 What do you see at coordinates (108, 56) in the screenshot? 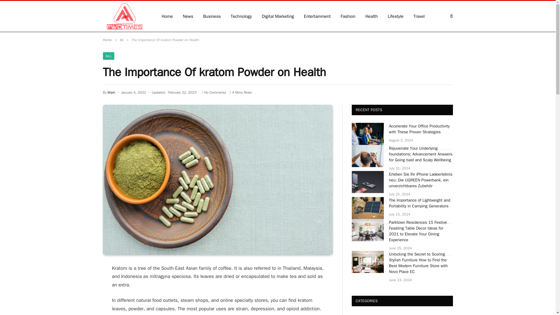
I see `ALL` at bounding box center [108, 56].